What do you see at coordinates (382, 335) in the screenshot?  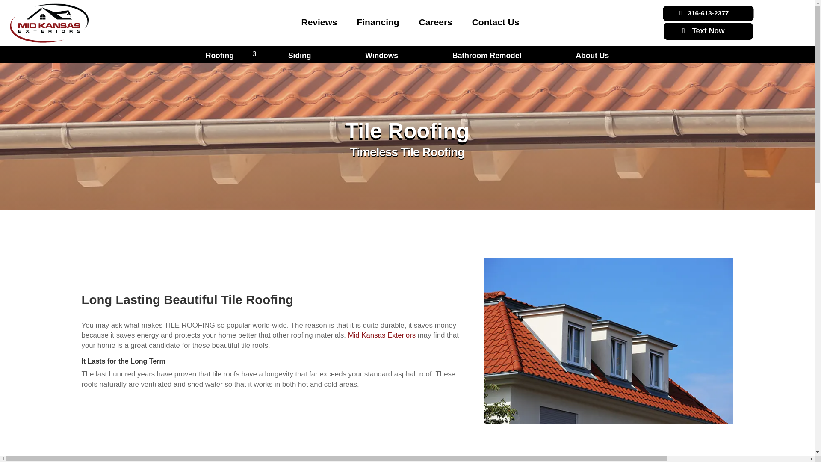 I see `Mid Kansas Exteriors` at bounding box center [382, 335].